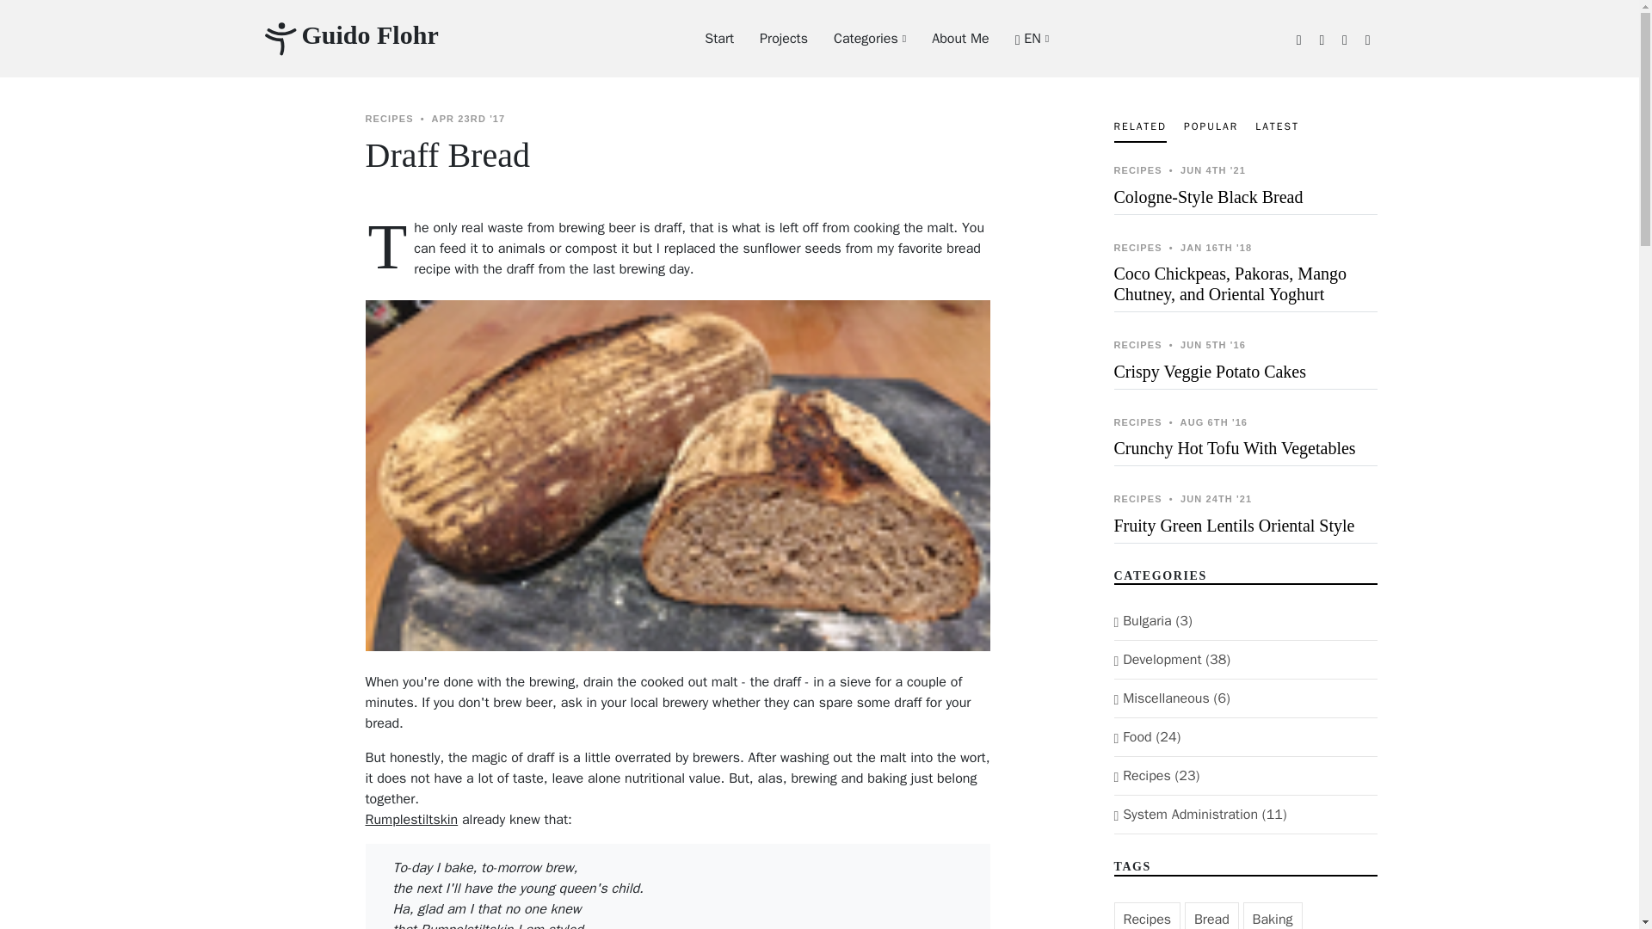 The height and width of the screenshot is (929, 1652). I want to click on Rumplestiltskin, so click(411, 819).